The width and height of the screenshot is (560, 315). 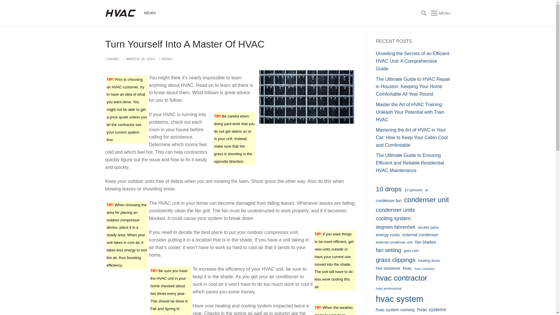 I want to click on MENU, so click(x=440, y=13).